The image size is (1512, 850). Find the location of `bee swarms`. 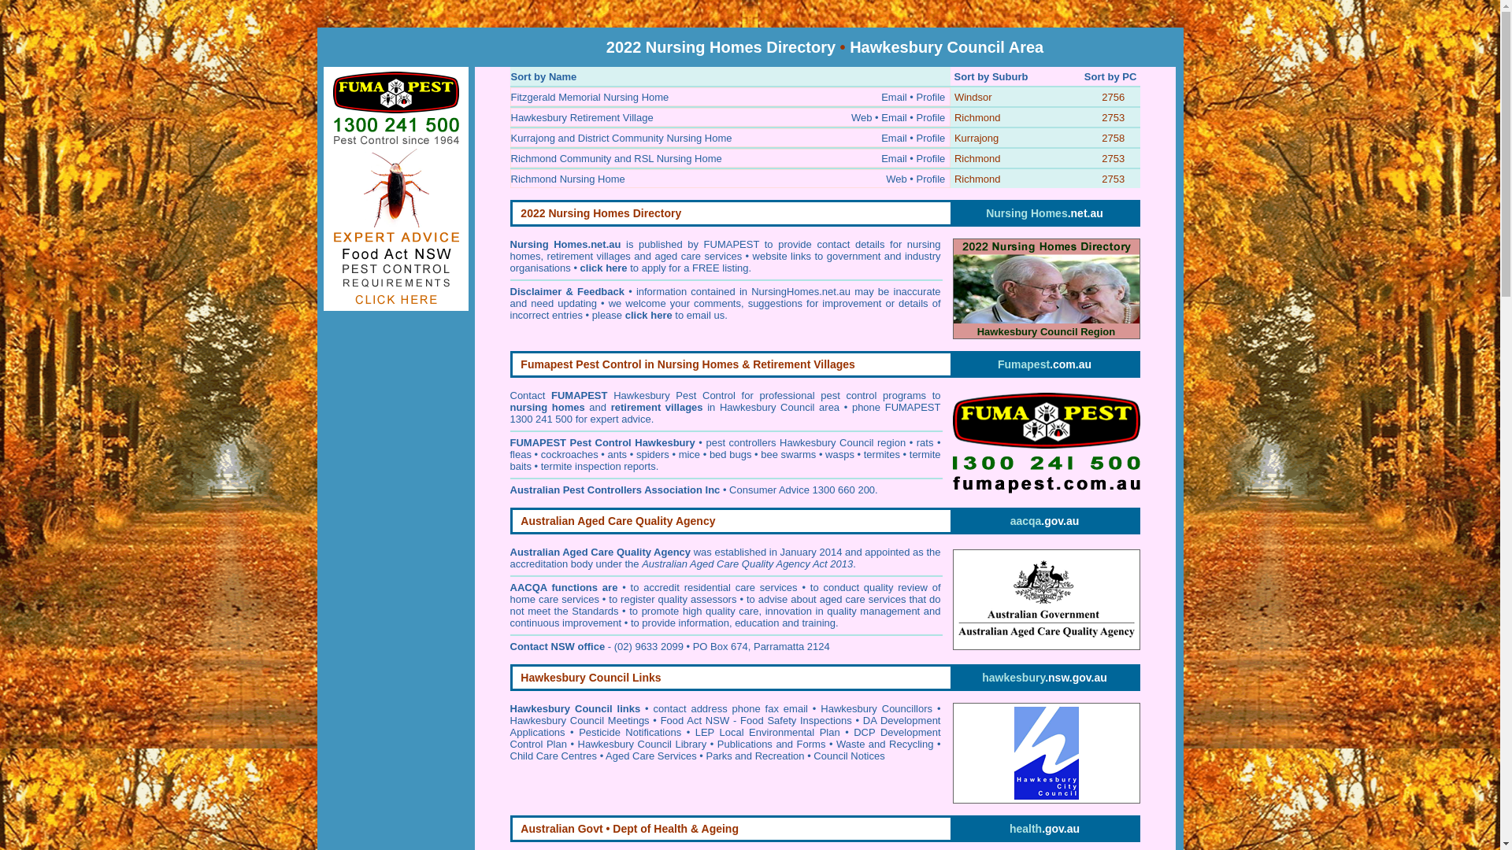

bee swarms is located at coordinates (788, 455).